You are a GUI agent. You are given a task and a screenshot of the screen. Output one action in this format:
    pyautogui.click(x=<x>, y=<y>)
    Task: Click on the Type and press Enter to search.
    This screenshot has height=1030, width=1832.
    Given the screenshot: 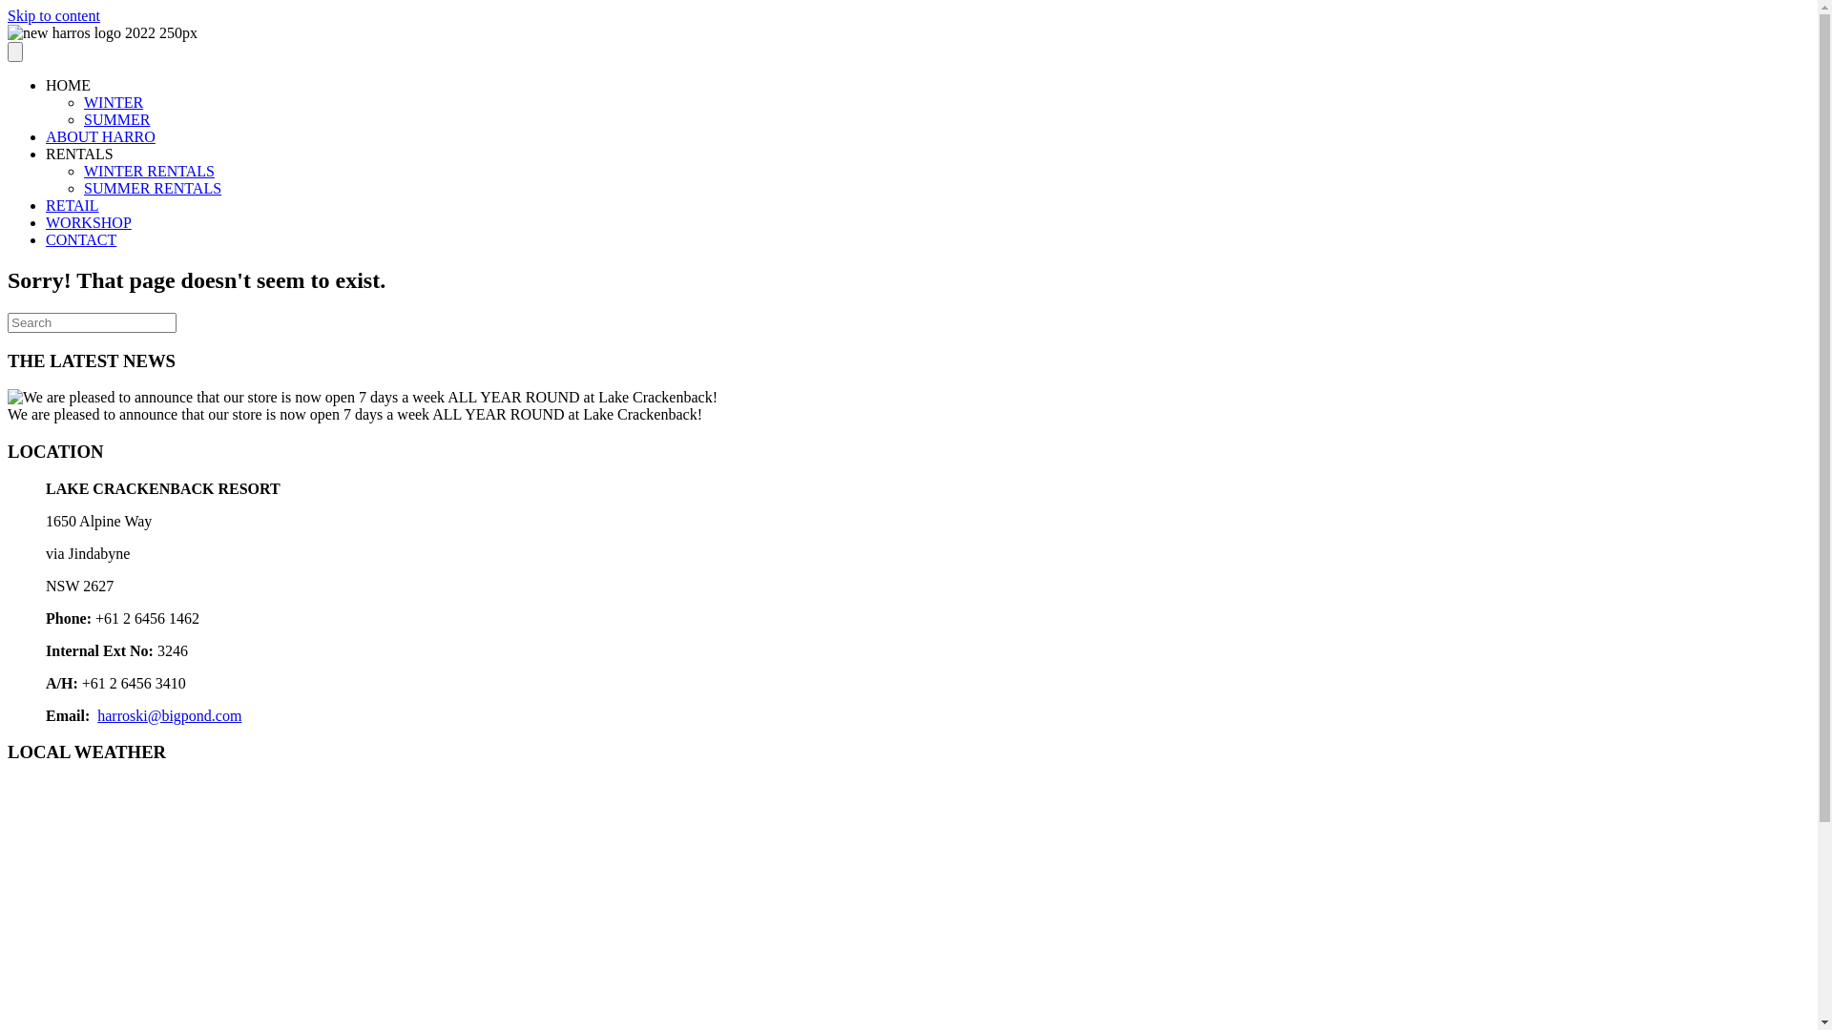 What is the action you would take?
    pyautogui.click(x=908, y=322)
    